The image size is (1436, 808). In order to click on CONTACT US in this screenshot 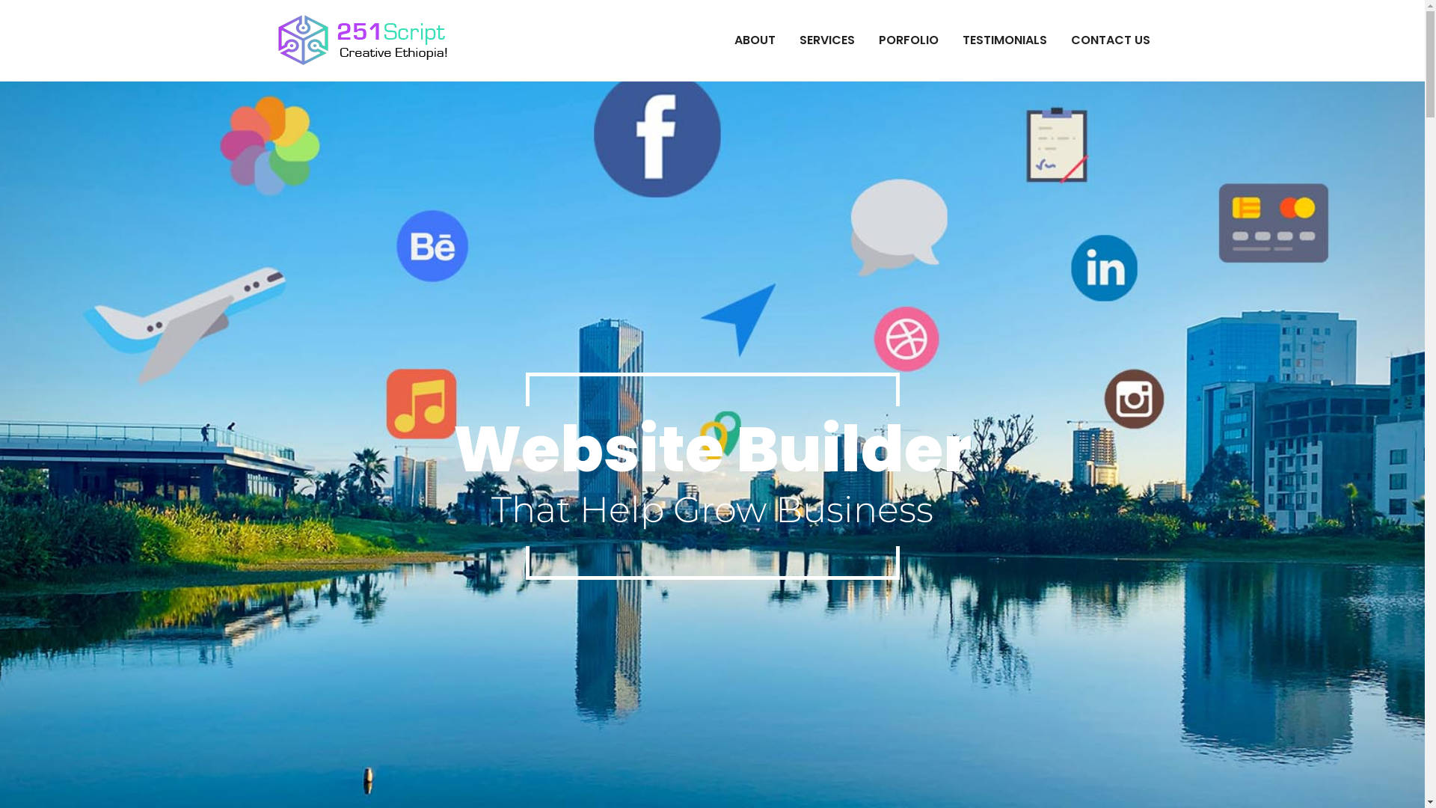, I will do `click(1111, 40)`.